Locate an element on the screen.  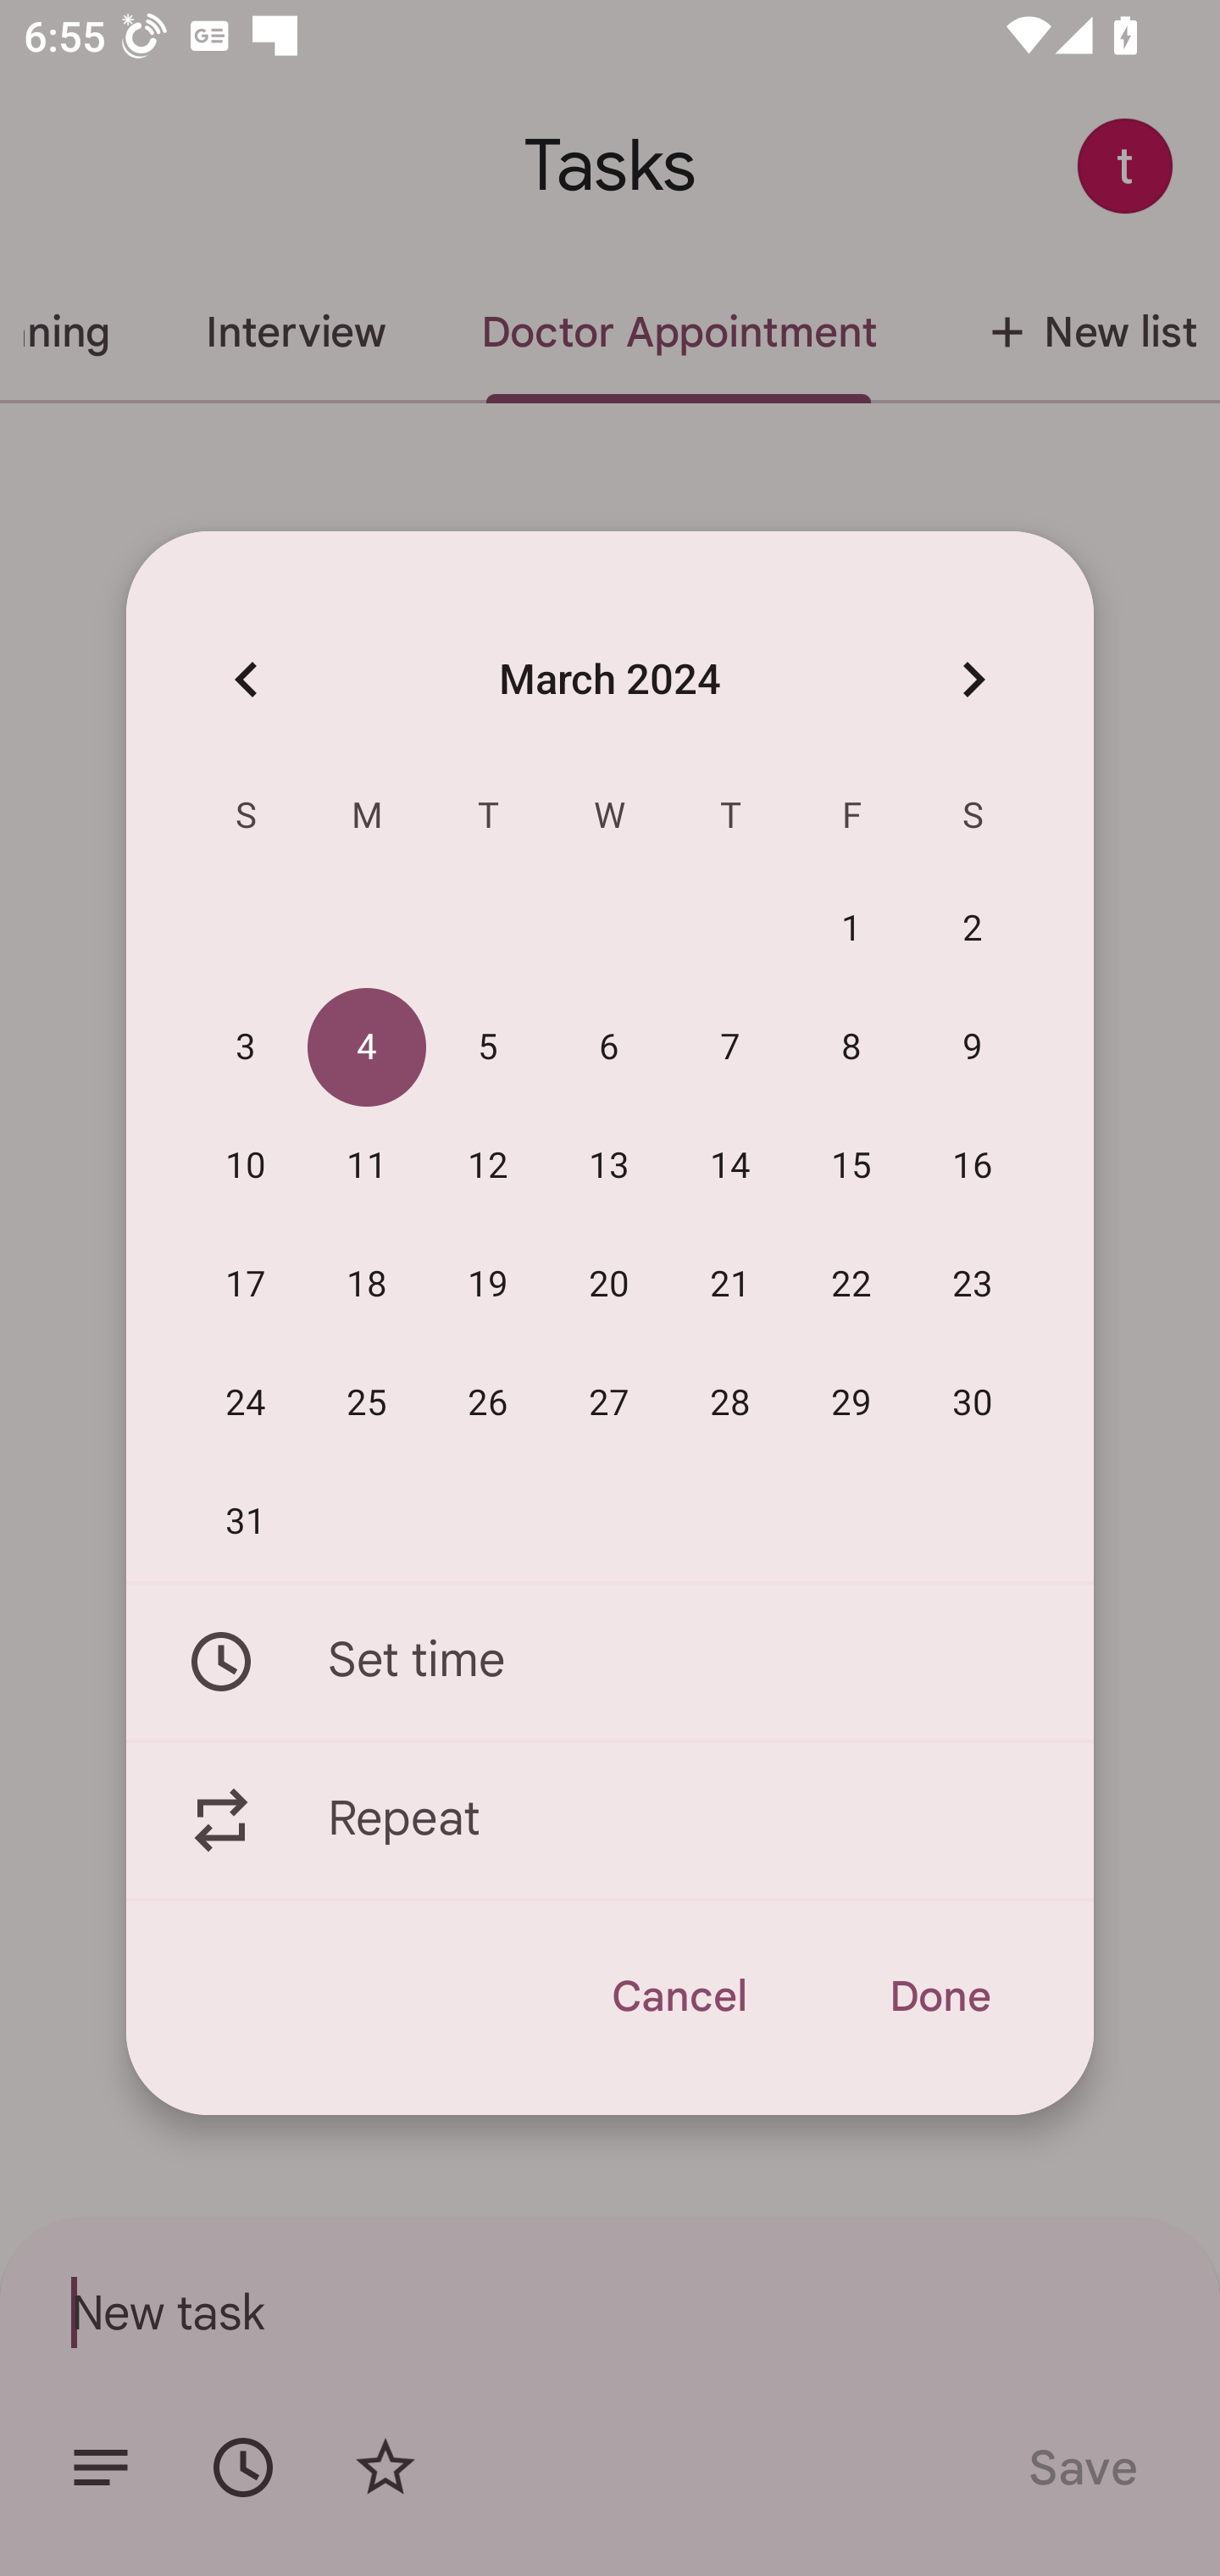
6 06 March 2024 is located at coordinates (609, 1048).